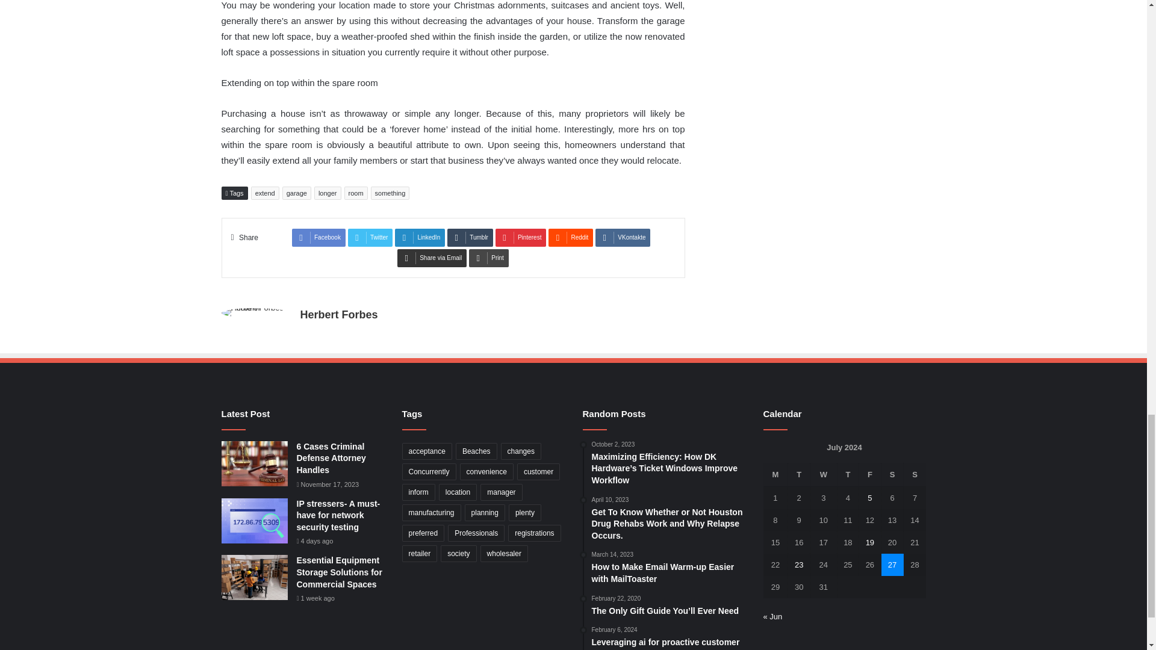  What do you see at coordinates (390, 193) in the screenshot?
I see `something` at bounding box center [390, 193].